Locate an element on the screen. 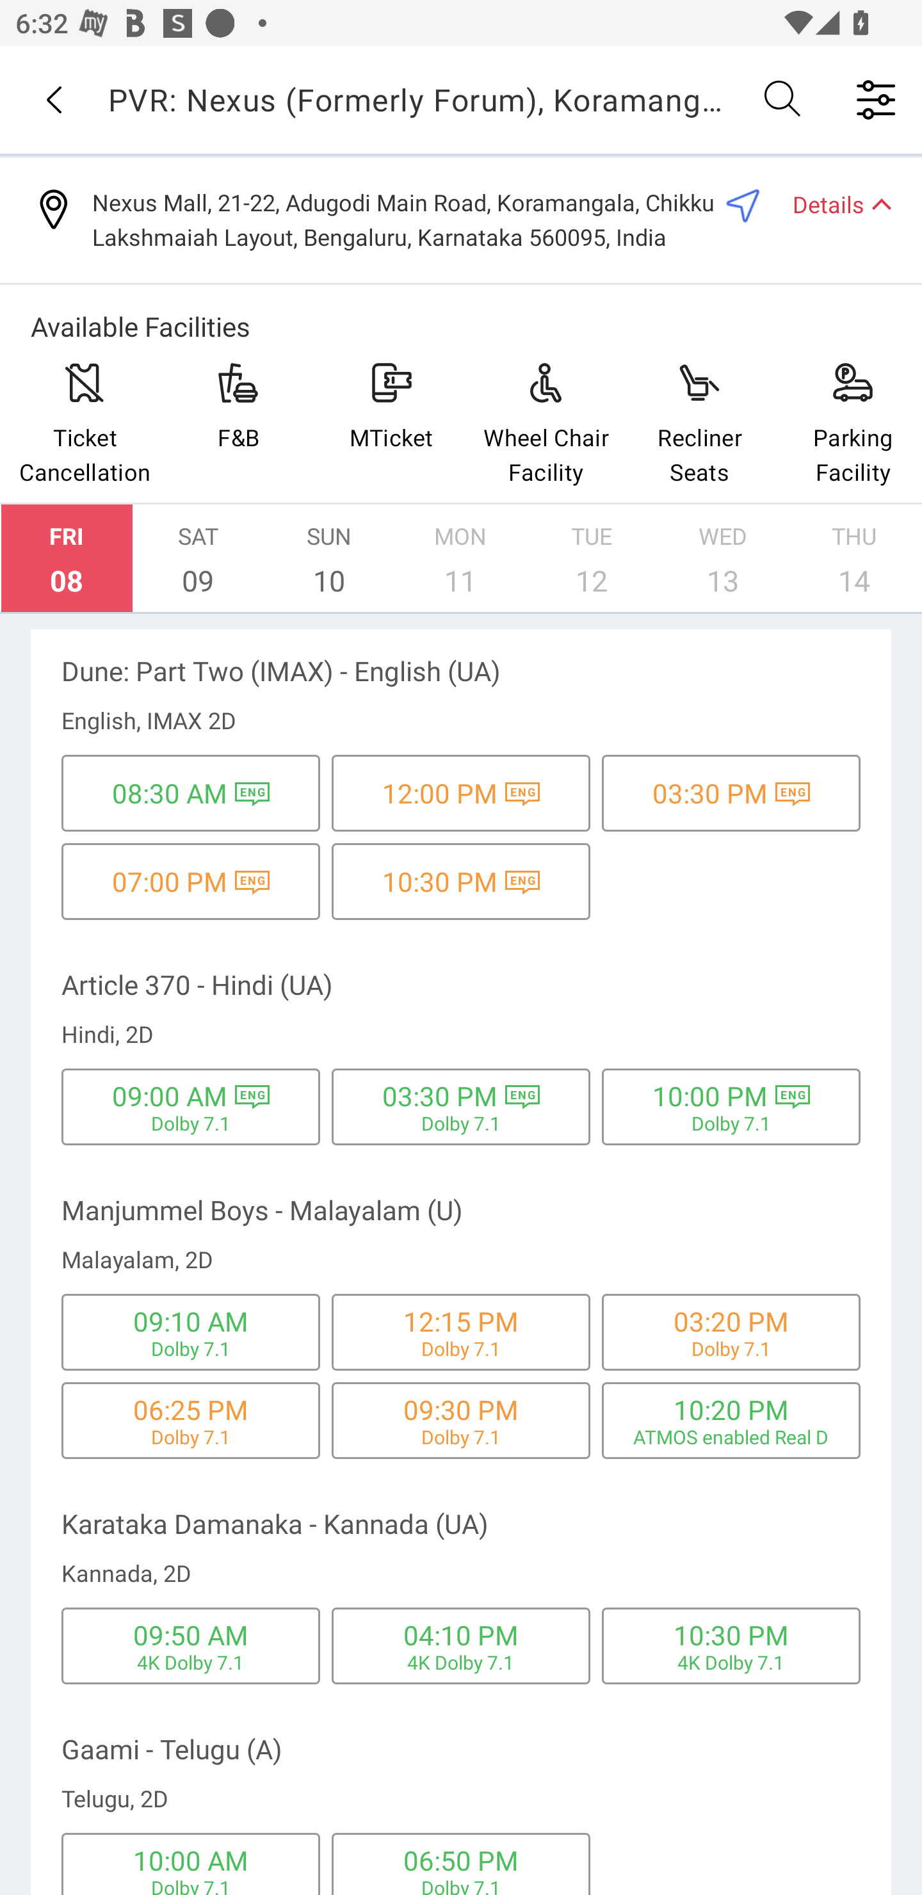  Dolby 7.1 is located at coordinates (461, 1124).